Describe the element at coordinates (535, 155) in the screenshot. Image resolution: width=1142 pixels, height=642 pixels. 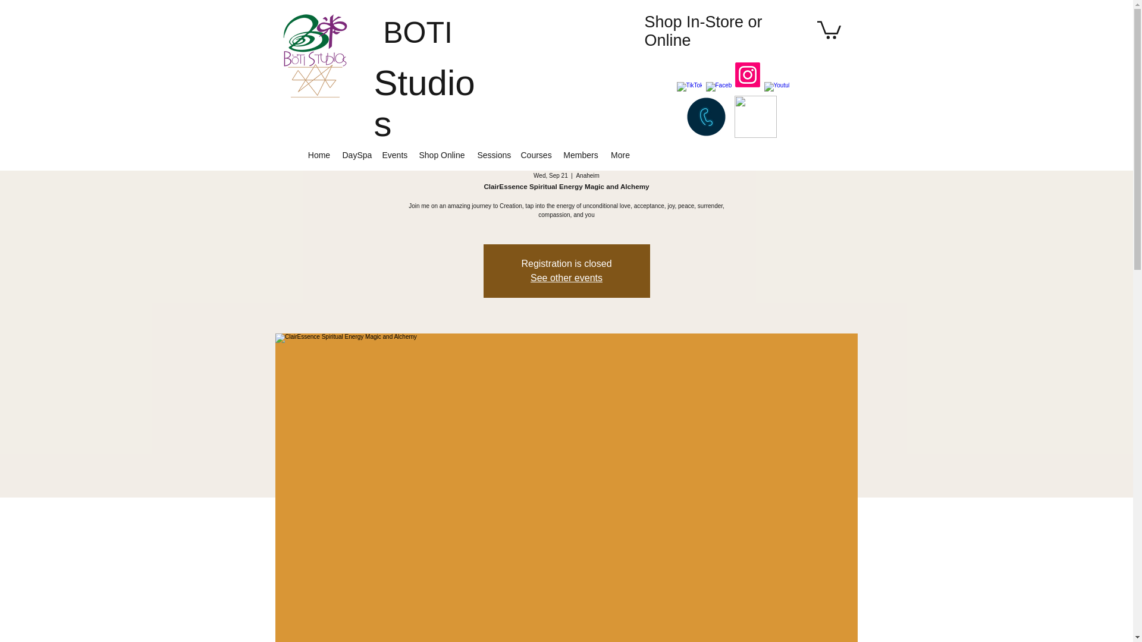
I see `Courses` at that location.